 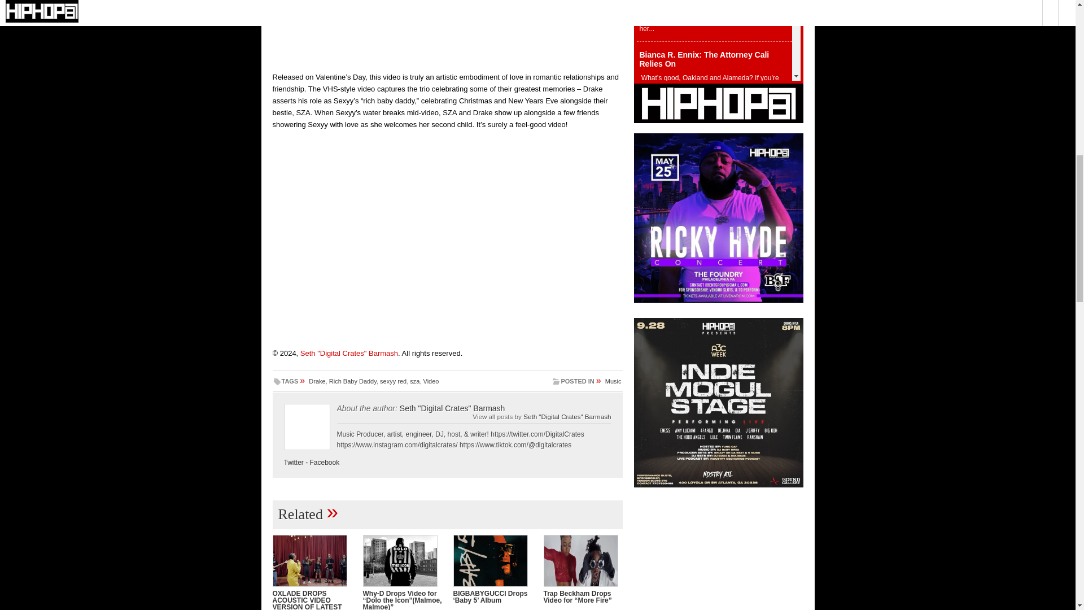 What do you see at coordinates (452, 408) in the screenshot?
I see `Posts by Seth "Digital Crates" Barmash` at bounding box center [452, 408].